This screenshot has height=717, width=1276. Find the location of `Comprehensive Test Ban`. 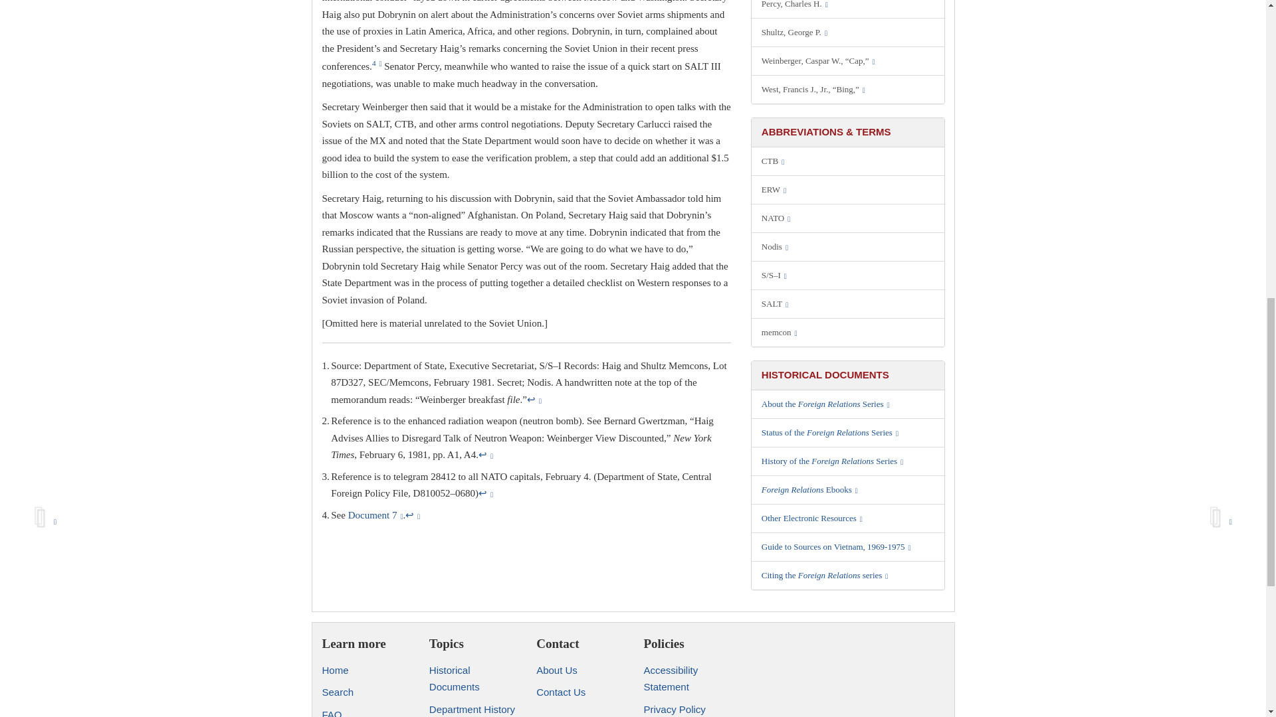

Comprehensive Test Ban is located at coordinates (848, 161).